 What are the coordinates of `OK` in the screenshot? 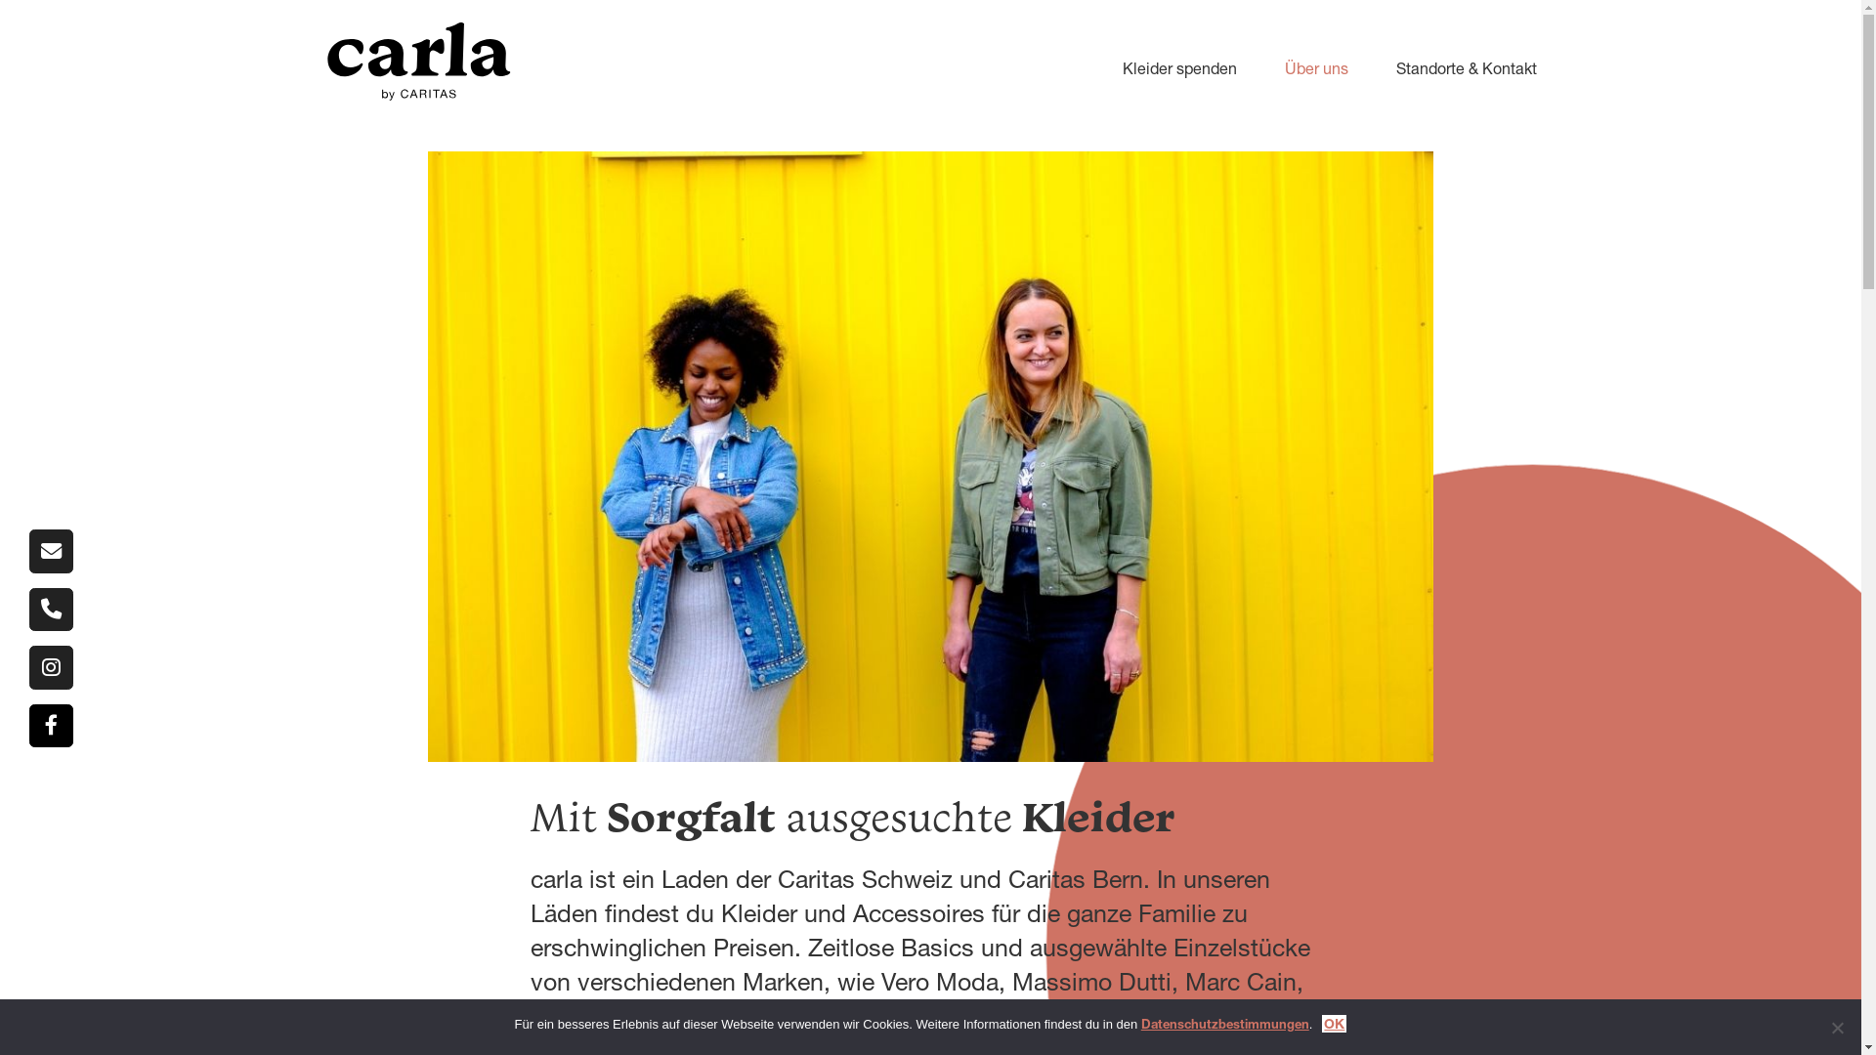 It's located at (1335, 1024).